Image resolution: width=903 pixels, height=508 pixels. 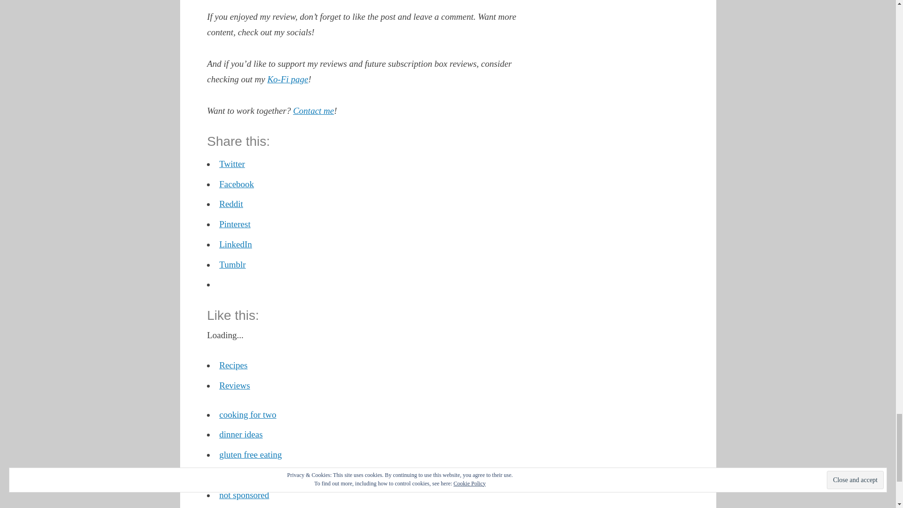 What do you see at coordinates (241, 434) in the screenshot?
I see `dinner ideas` at bounding box center [241, 434].